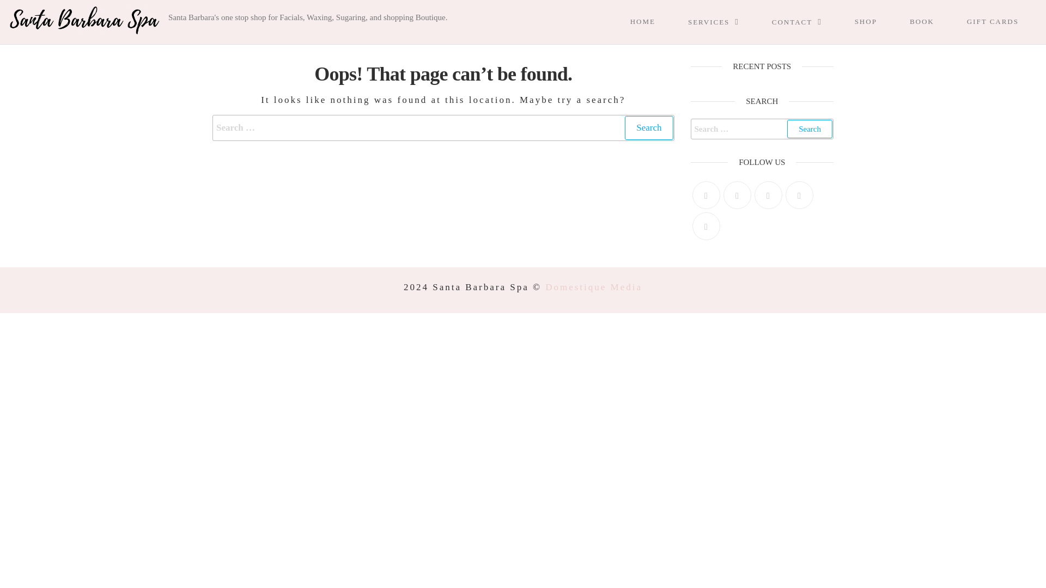  I want to click on Services, so click(725, 22).